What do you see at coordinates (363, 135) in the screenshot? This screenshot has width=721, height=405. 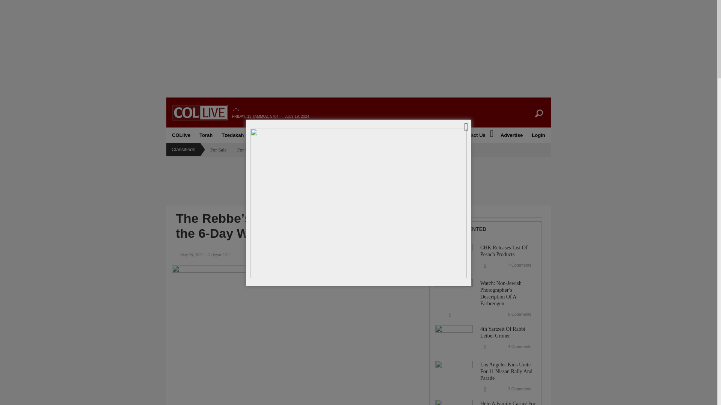 I see `Videos` at bounding box center [363, 135].